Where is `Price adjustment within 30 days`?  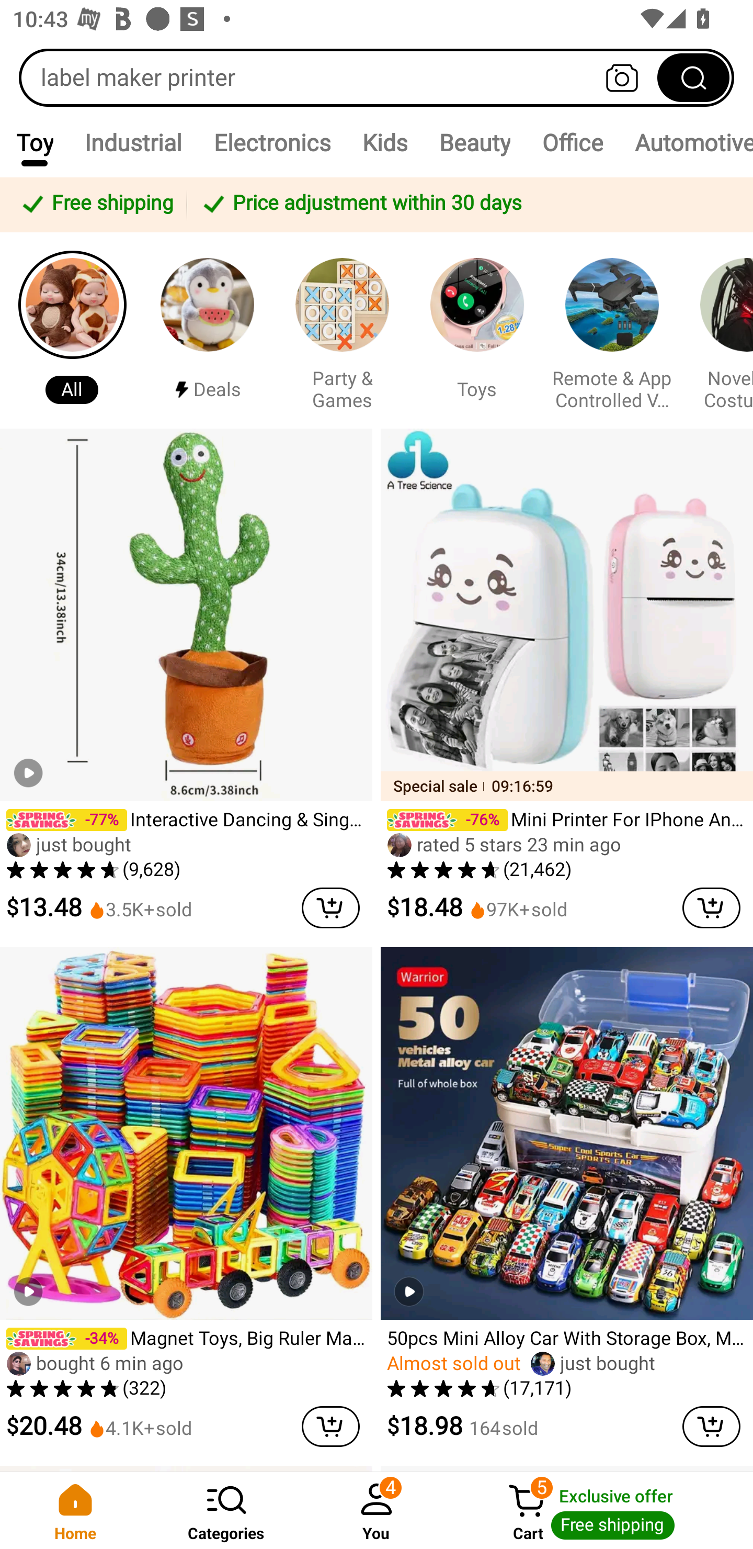 Price adjustment within 30 days is located at coordinates (466, 204).